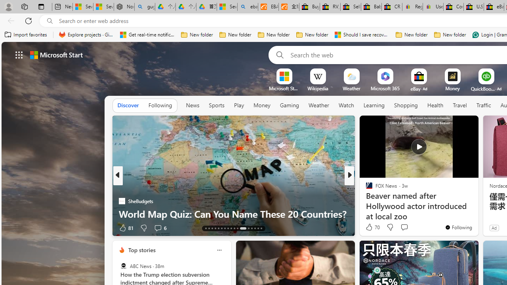 The height and width of the screenshot is (285, 507). Describe the element at coordinates (371, 7) in the screenshot. I see `Baby Keepsakes & Announcements for sale | eBay` at that location.